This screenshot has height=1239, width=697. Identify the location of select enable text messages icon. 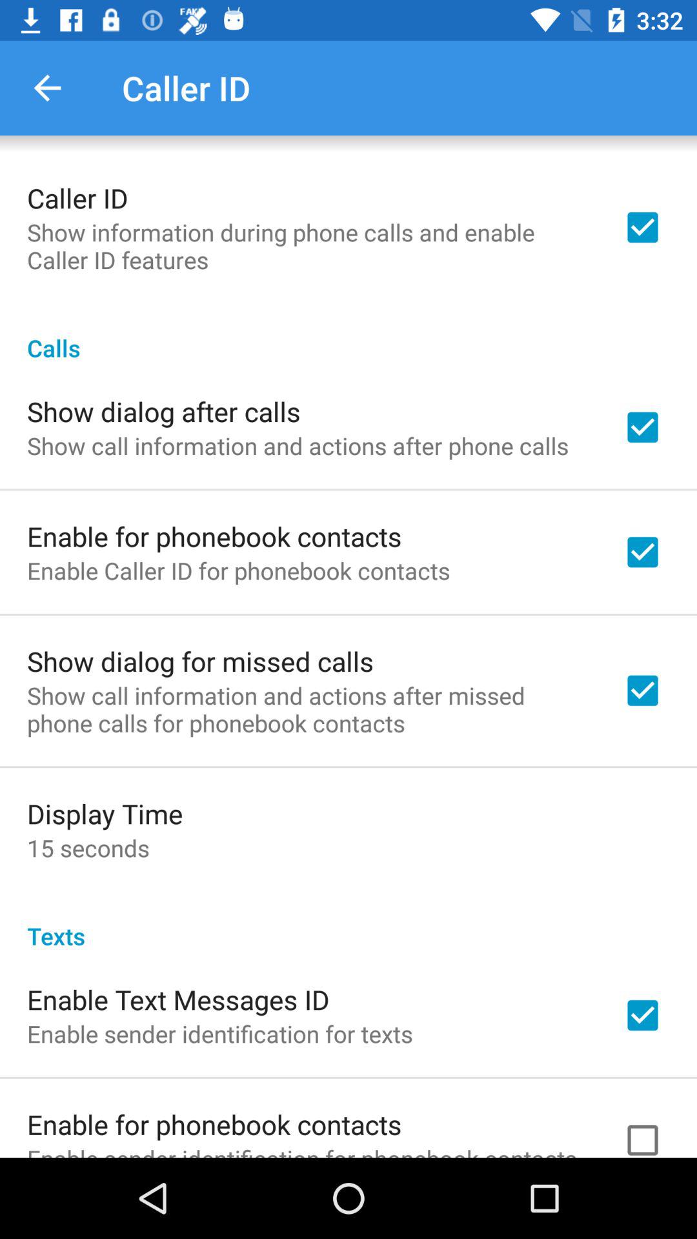
(178, 999).